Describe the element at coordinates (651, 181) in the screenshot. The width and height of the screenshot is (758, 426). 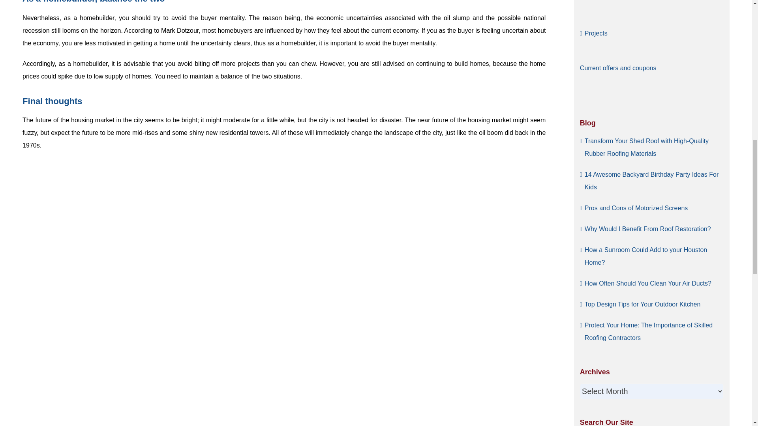
I see `14 Awesome Backyard Birthday Party Ideas For Kids` at that location.